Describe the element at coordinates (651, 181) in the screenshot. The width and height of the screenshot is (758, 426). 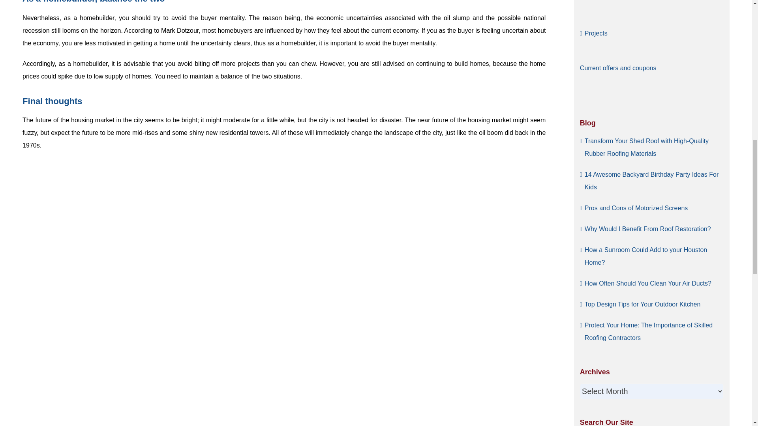
I see `14 Awesome Backyard Birthday Party Ideas For Kids` at that location.